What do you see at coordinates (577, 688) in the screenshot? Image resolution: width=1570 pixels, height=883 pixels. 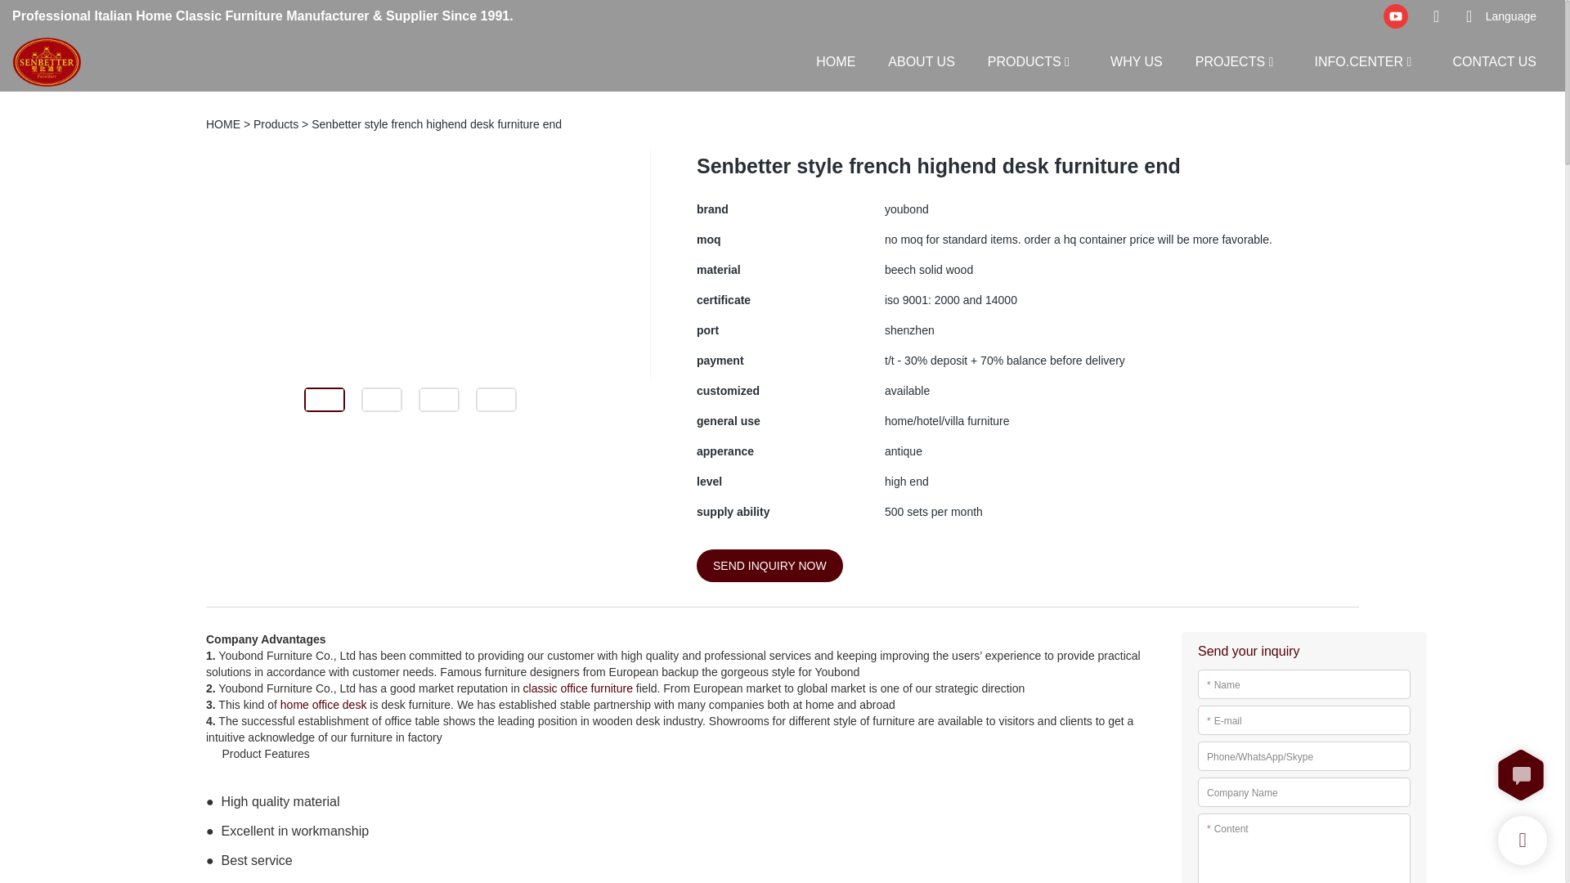 I see `classic office furniture` at bounding box center [577, 688].